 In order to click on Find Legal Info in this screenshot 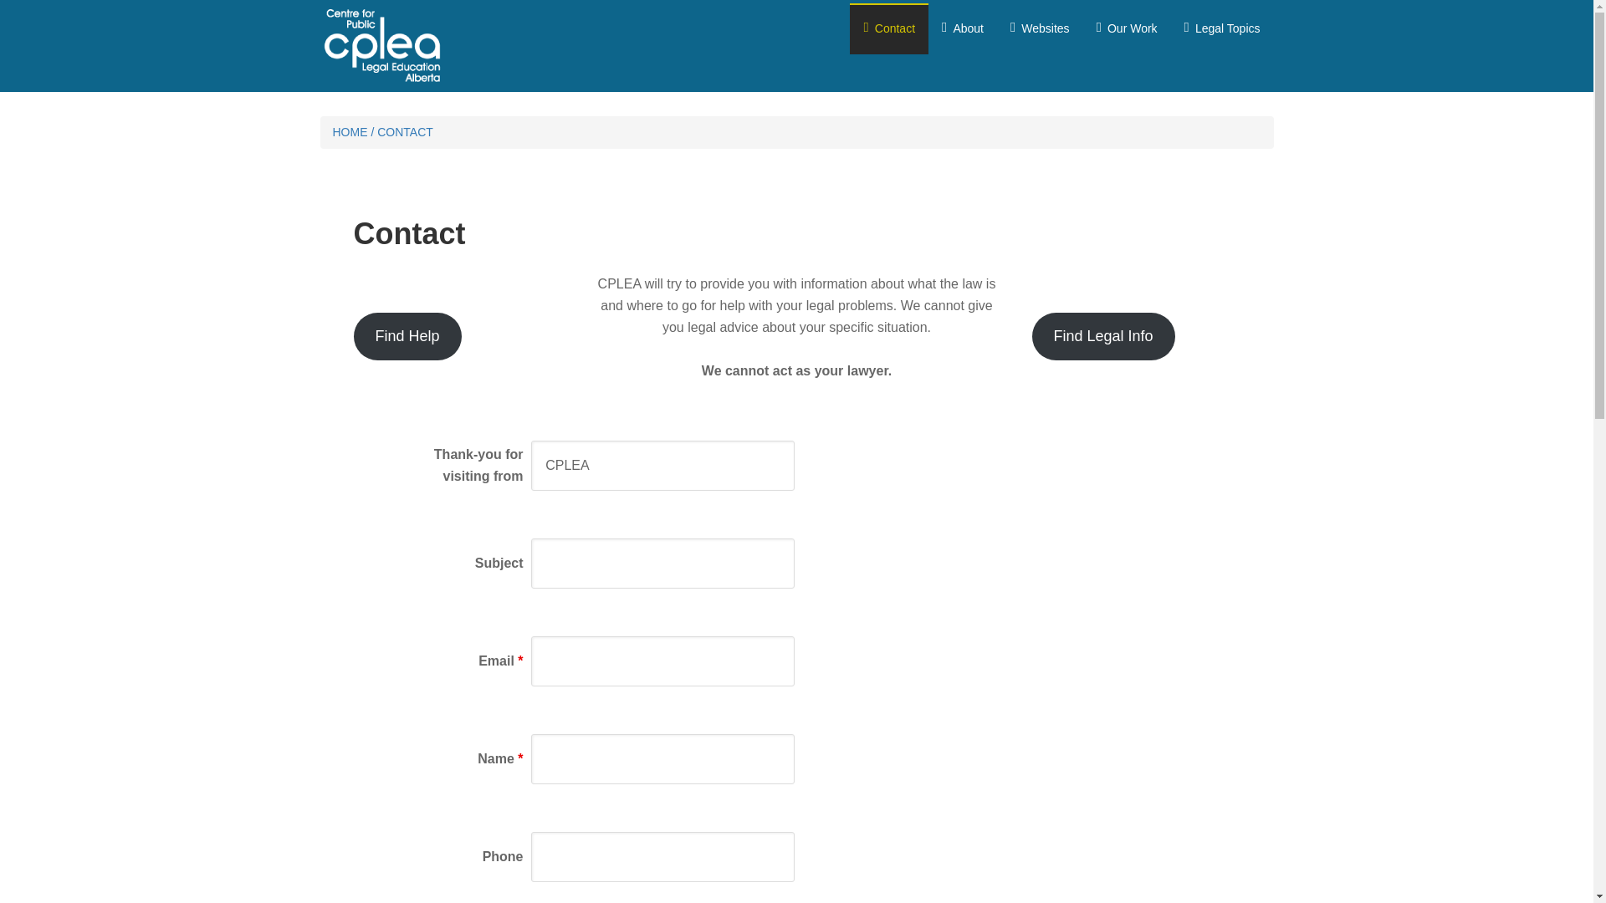, I will do `click(1104, 336)`.